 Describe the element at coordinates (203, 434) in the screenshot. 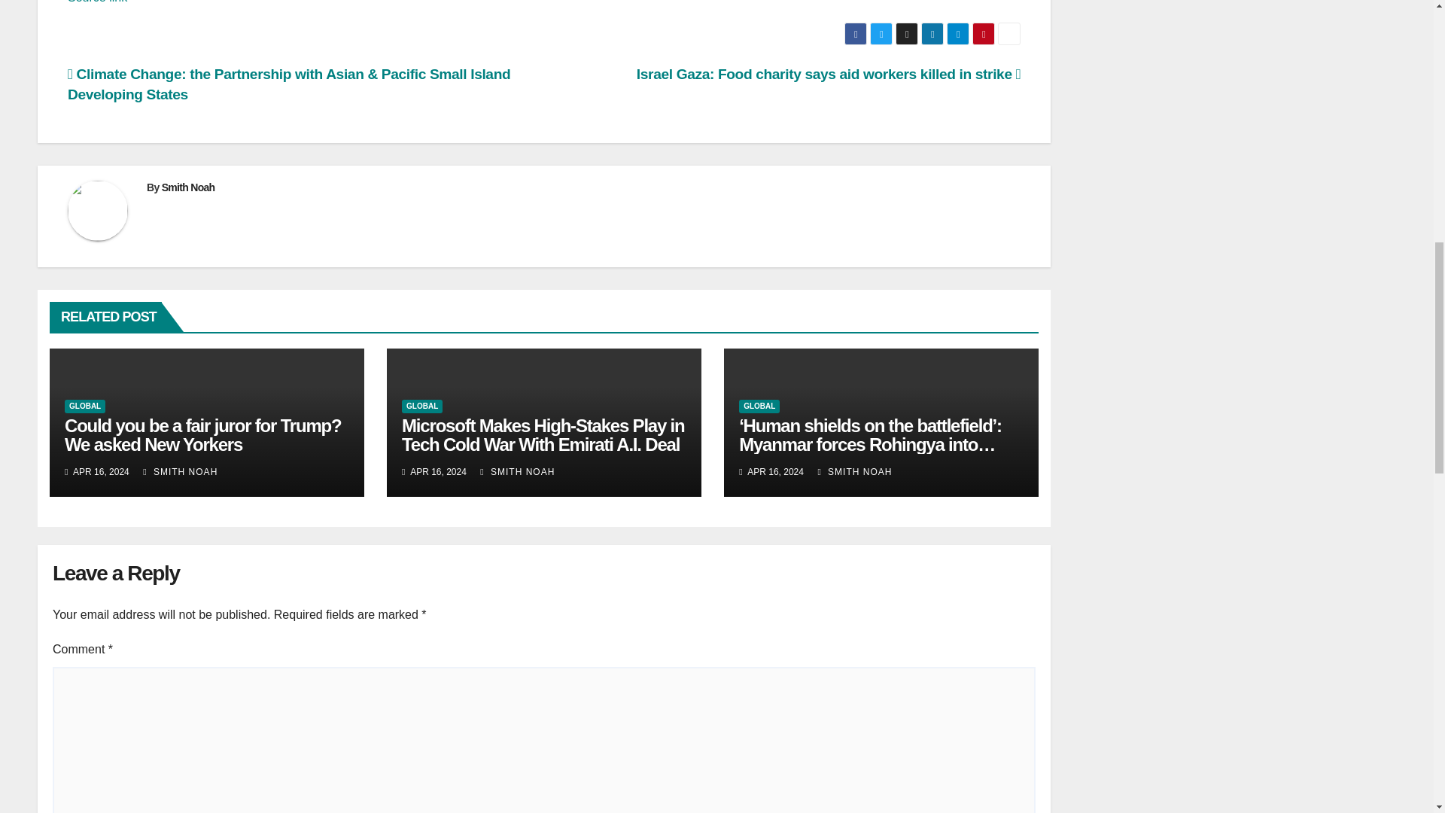

I see `Could you be a fair juror for Trump? We asked New Yorkers` at that location.